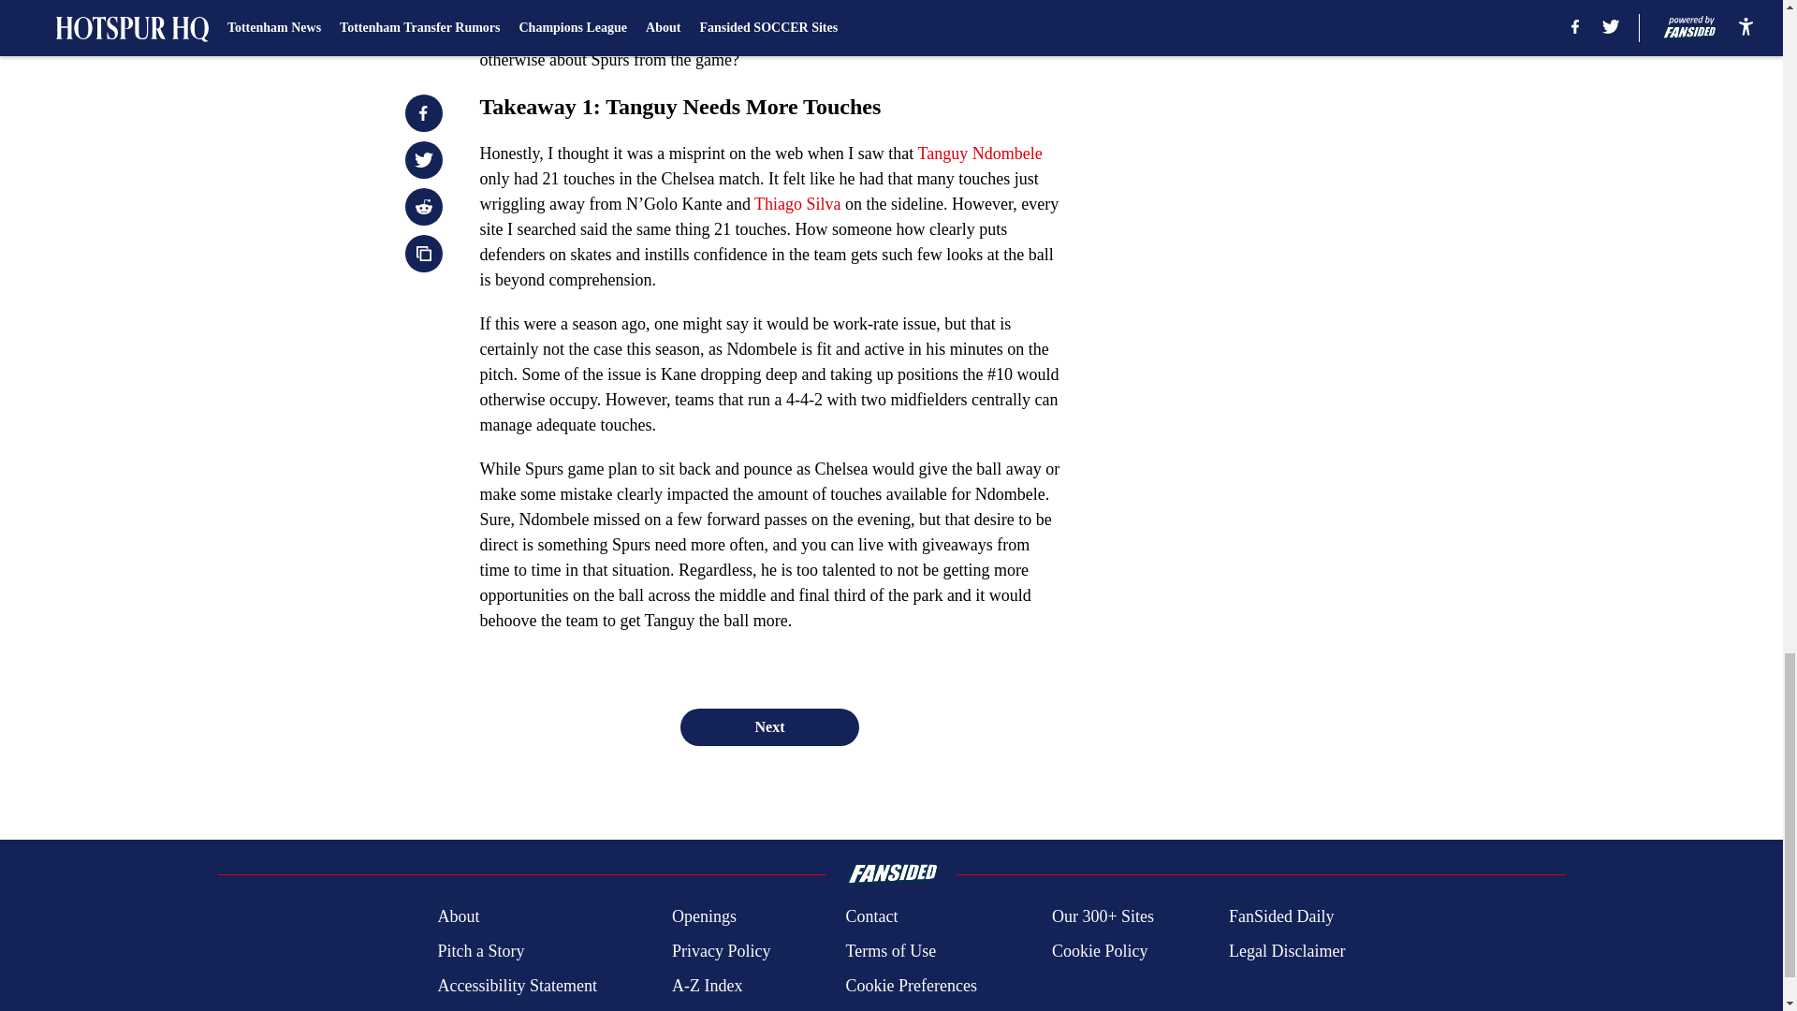 The image size is (1797, 1011). I want to click on Contact, so click(870, 916).